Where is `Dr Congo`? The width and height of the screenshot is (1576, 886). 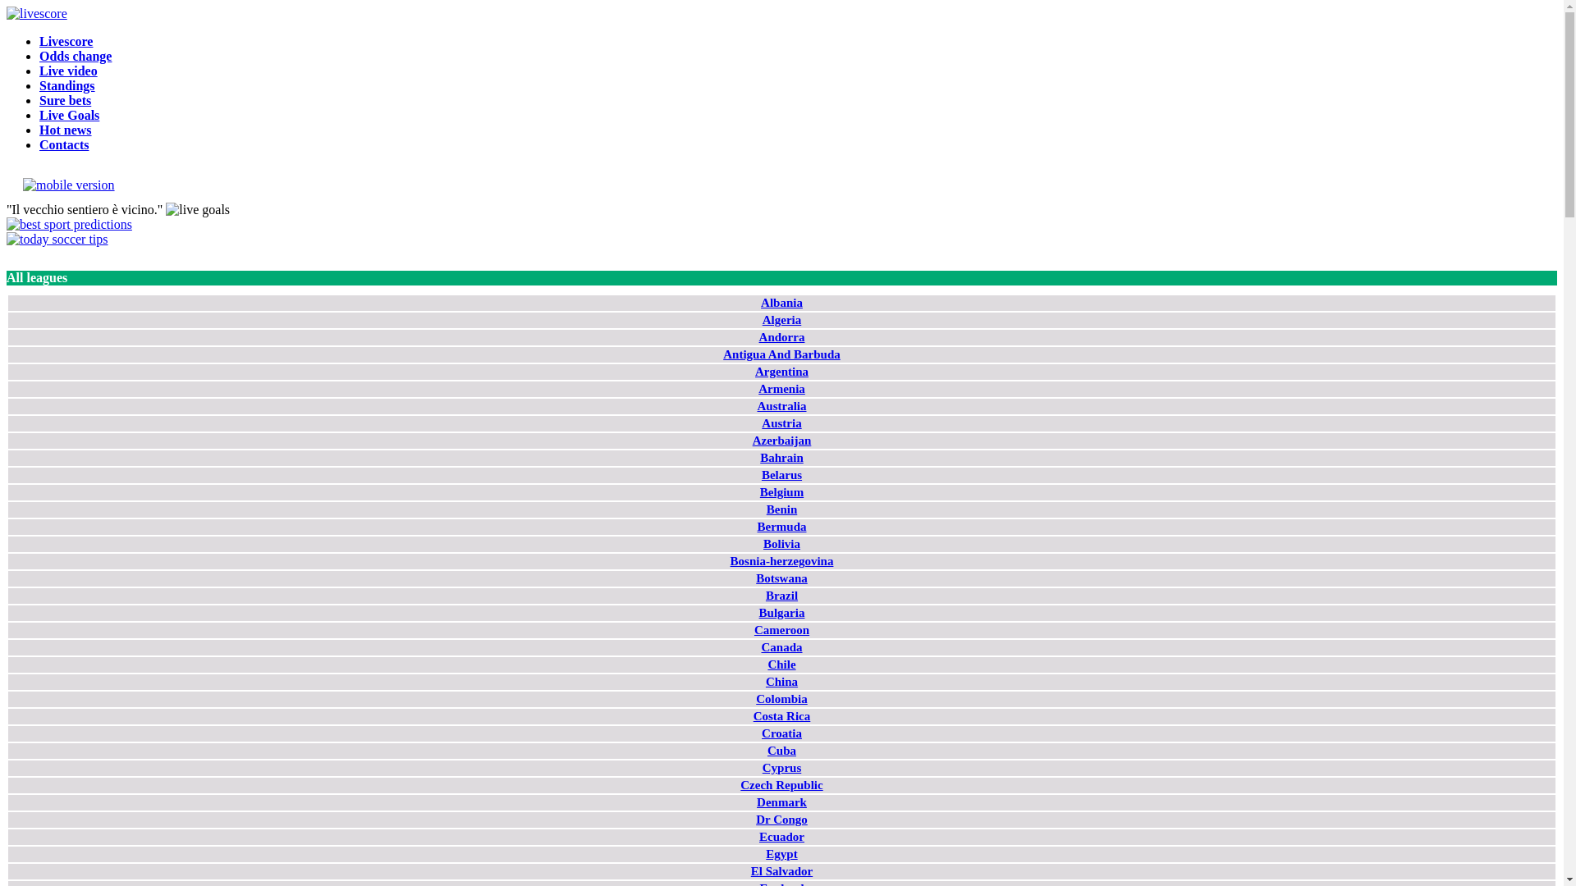
Dr Congo is located at coordinates (781, 820).